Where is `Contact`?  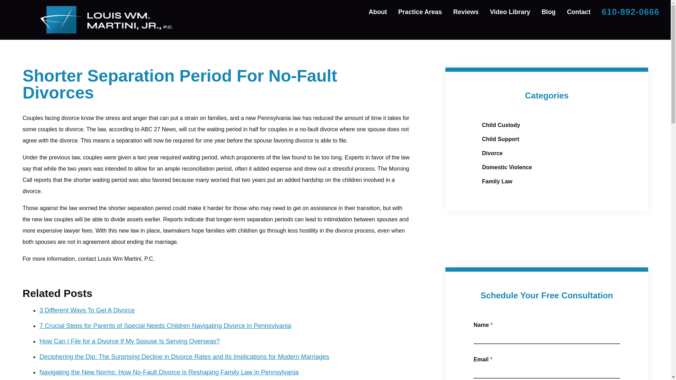
Contact is located at coordinates (578, 12).